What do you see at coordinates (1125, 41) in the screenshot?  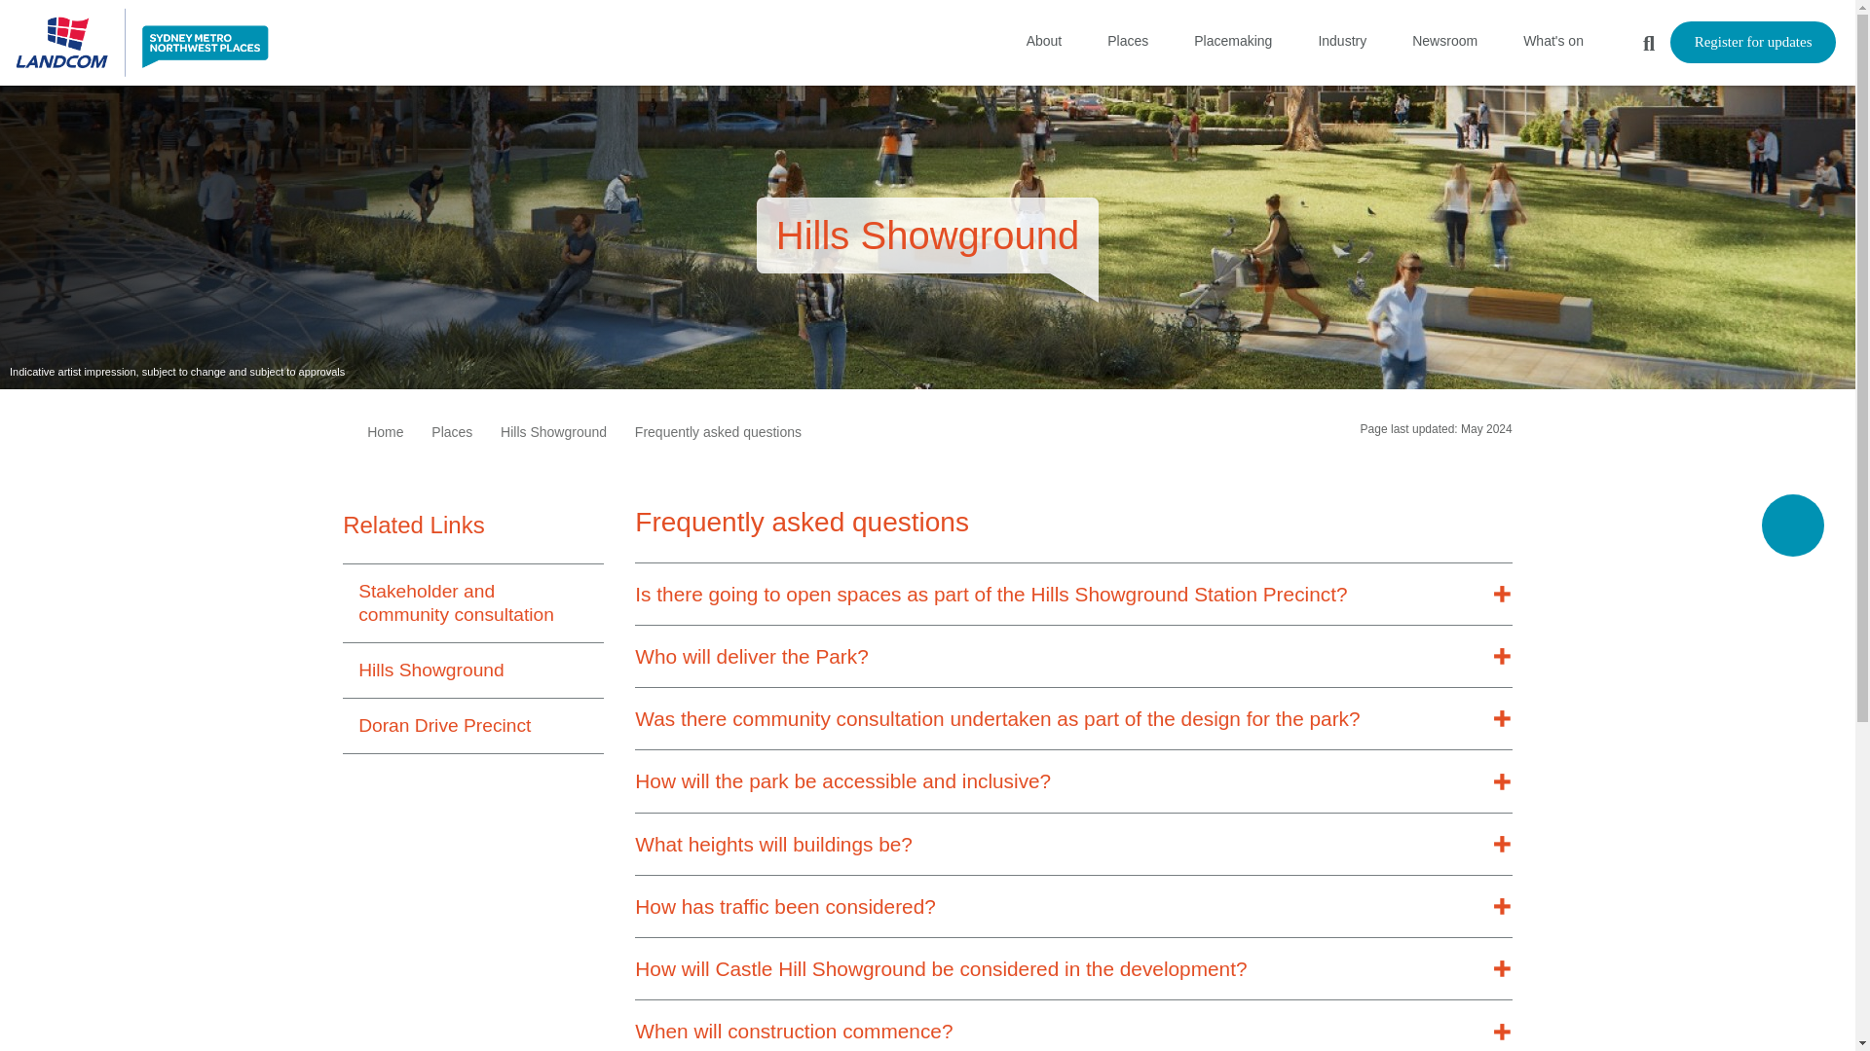 I see `Places` at bounding box center [1125, 41].